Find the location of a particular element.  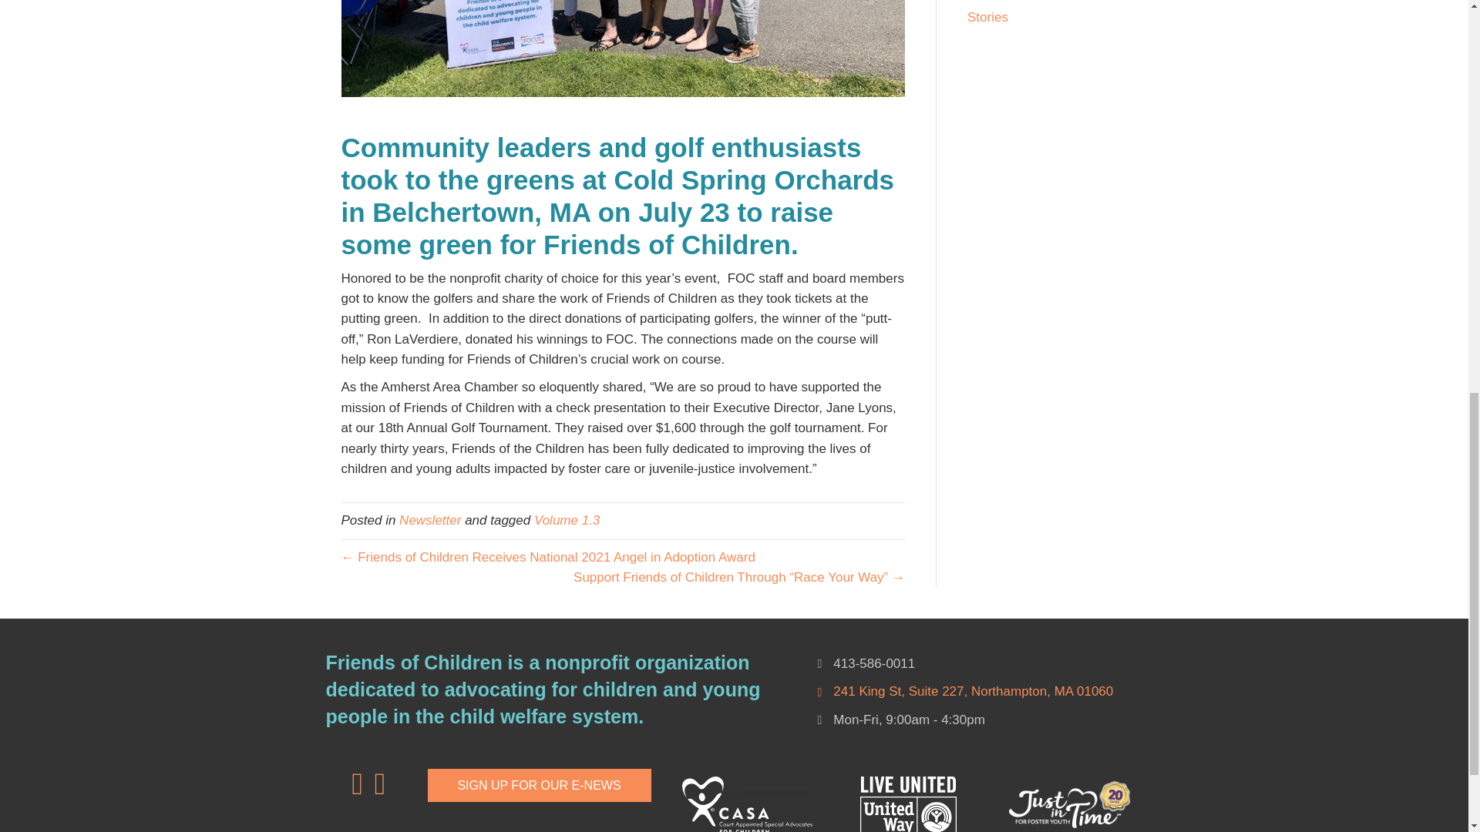

Newsletter is located at coordinates (430, 520).